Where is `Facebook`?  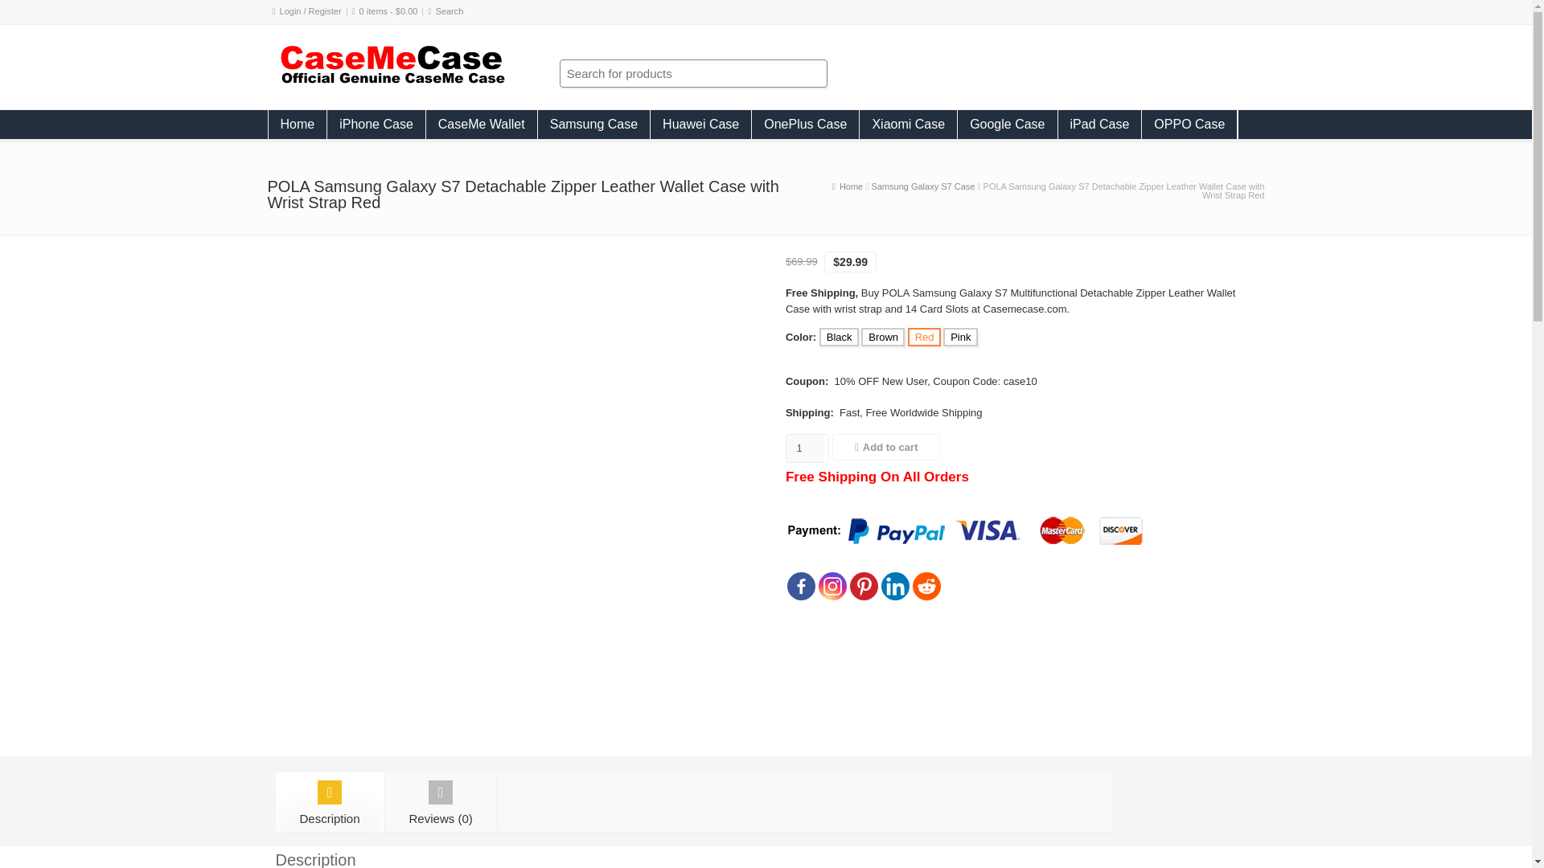
Facebook is located at coordinates (801, 586).